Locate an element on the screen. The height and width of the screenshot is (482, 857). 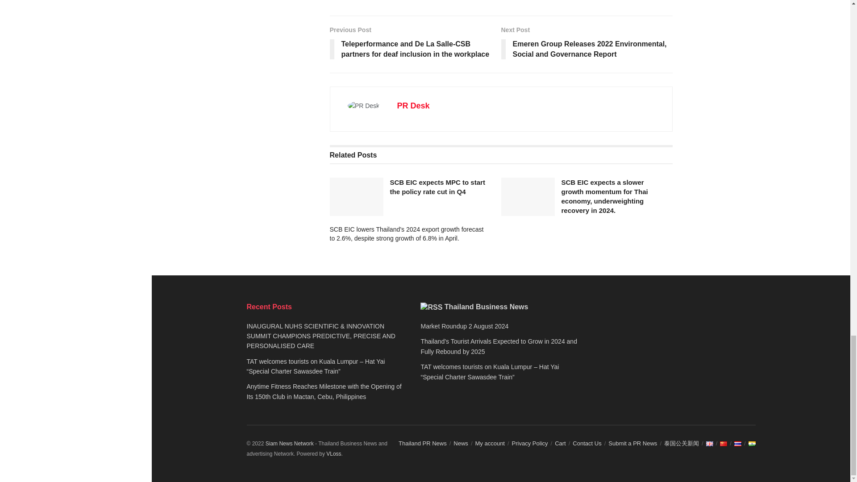
VLoss is located at coordinates (334, 453).